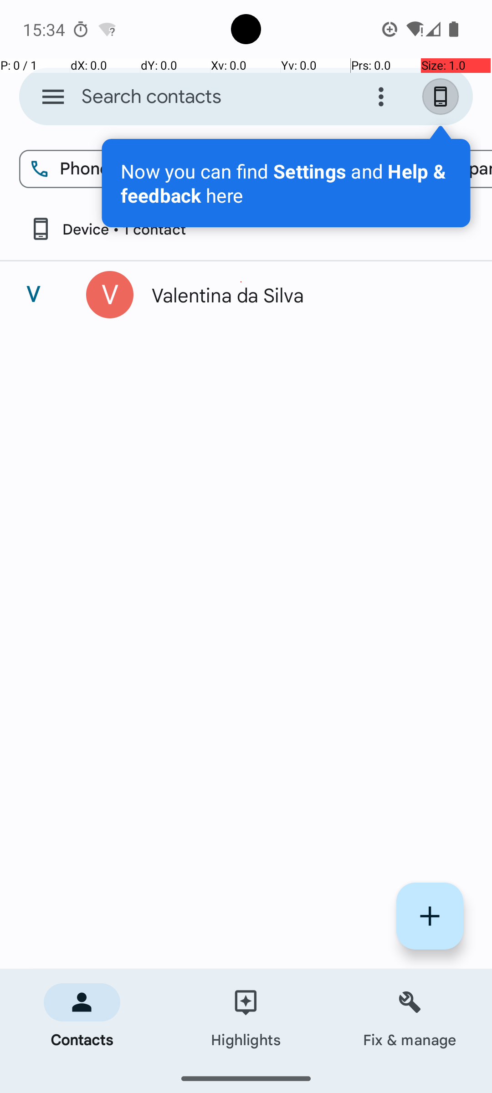 Image resolution: width=492 pixels, height=1093 pixels. I want to click on Device • 1 contact, so click(108, 229).